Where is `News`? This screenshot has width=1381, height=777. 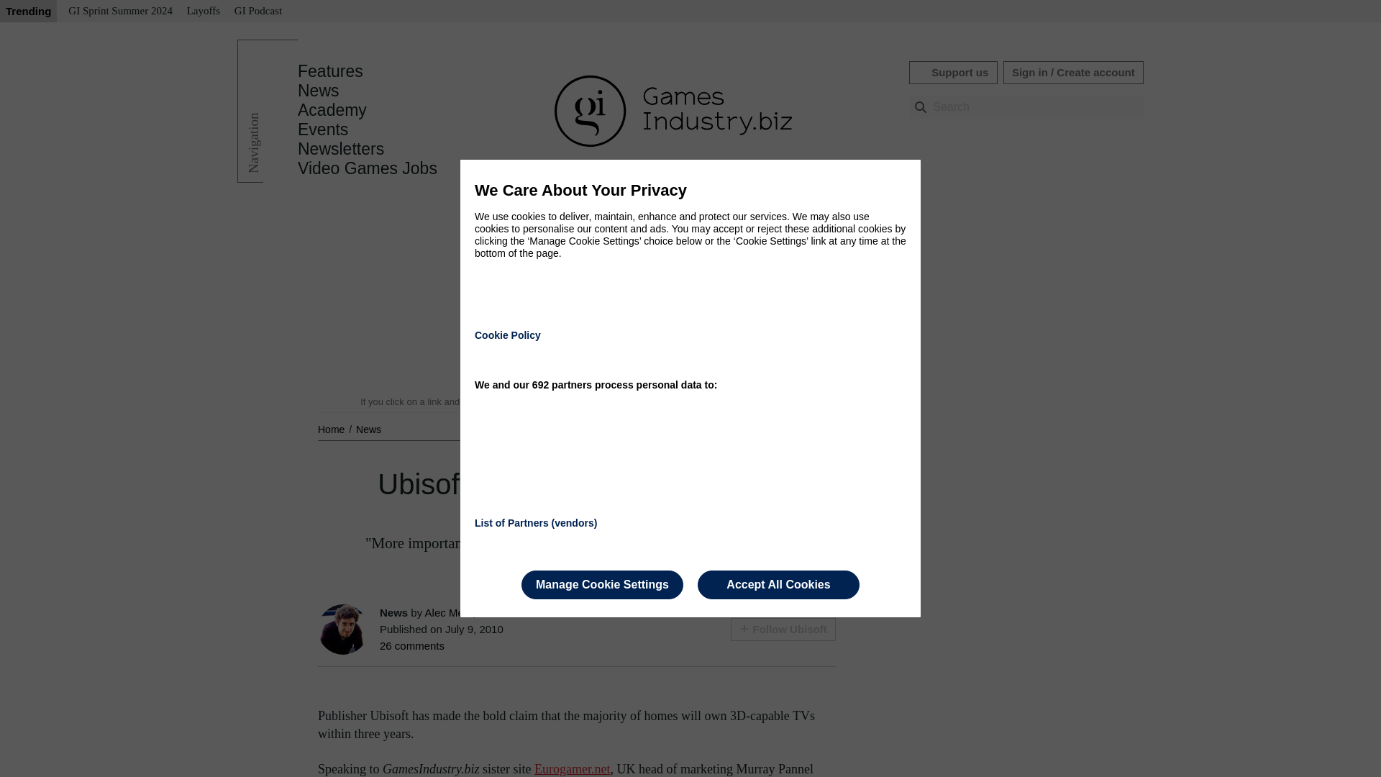
News is located at coordinates (368, 429).